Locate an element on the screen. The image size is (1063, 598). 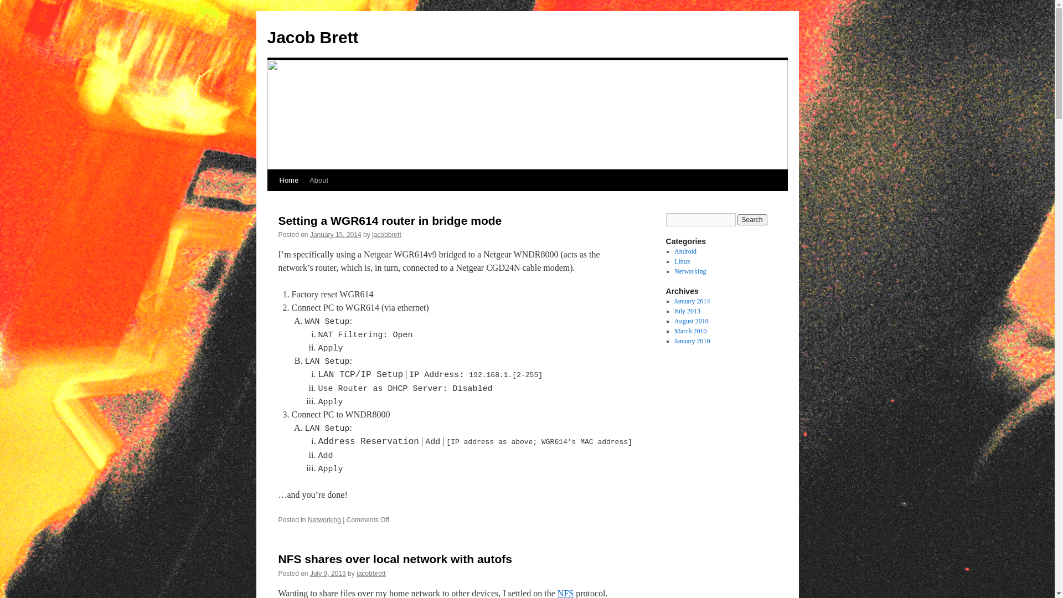
About is located at coordinates (319, 181).